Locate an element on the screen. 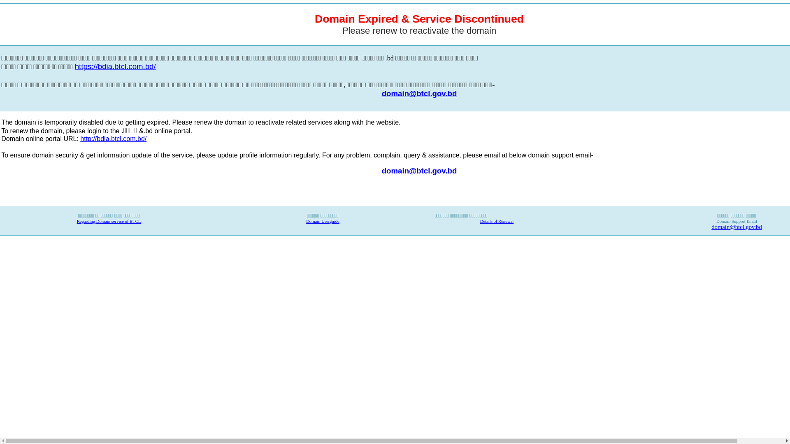  Details of Renewal is located at coordinates (497, 221).